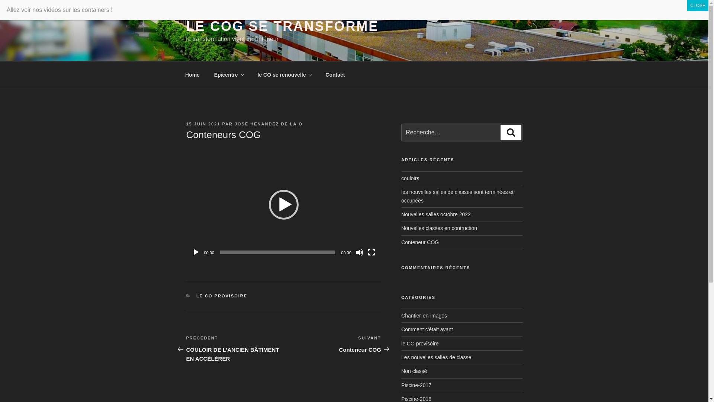 The height and width of the screenshot is (402, 714). What do you see at coordinates (439, 228) in the screenshot?
I see `Nouvelles classes en contruction` at bounding box center [439, 228].